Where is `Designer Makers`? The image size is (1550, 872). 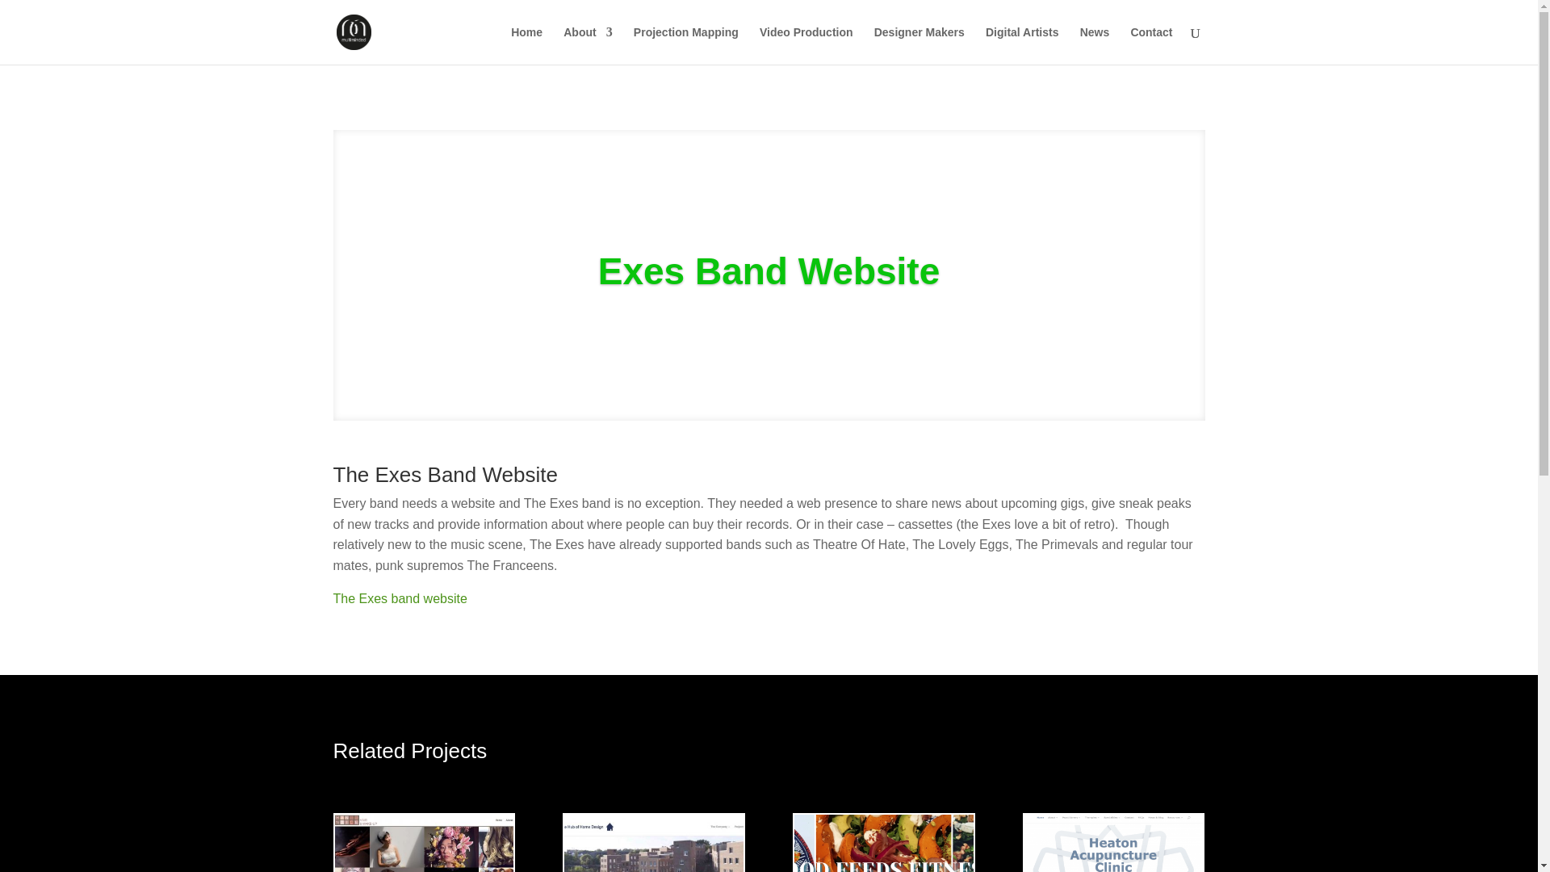 Designer Makers is located at coordinates (919, 45).